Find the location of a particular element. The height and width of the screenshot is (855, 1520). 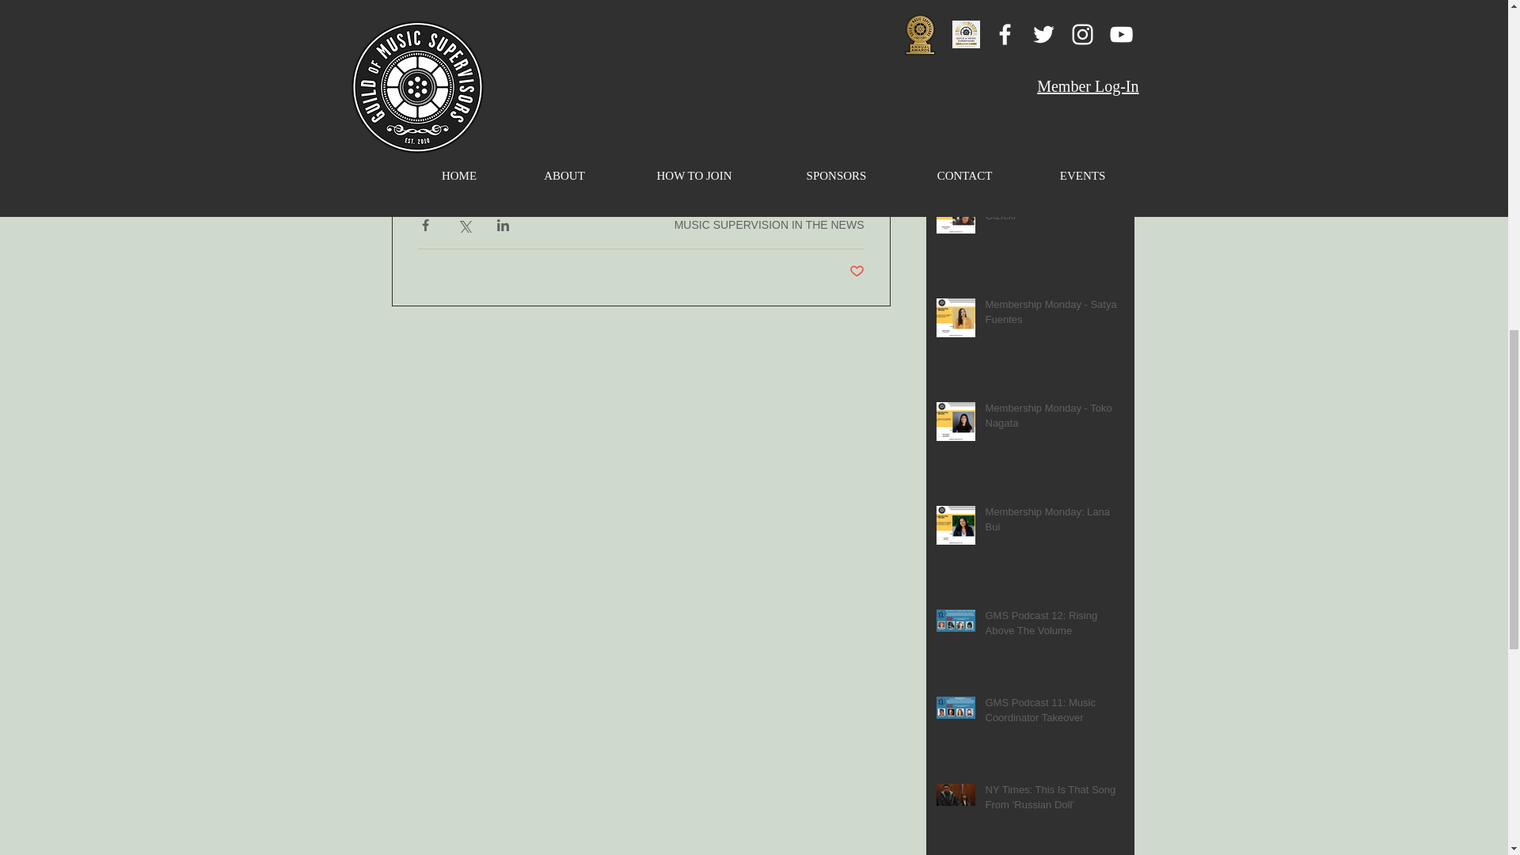

Post not marked as liked is located at coordinates (855, 272).